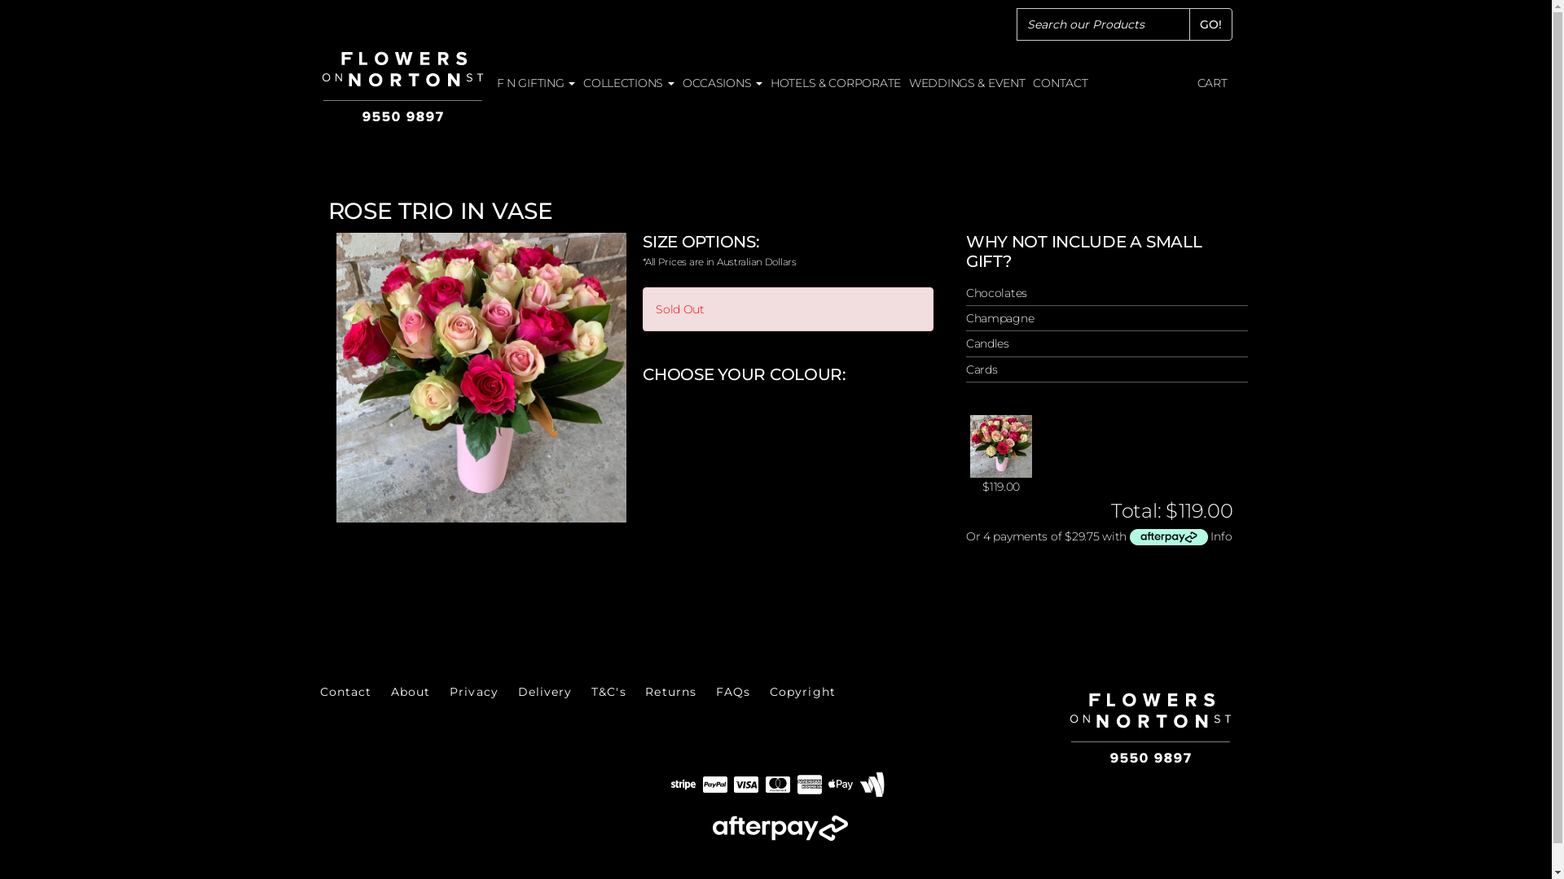 This screenshot has width=1564, height=879. Describe the element at coordinates (1061, 83) in the screenshot. I see `CONTACT` at that location.